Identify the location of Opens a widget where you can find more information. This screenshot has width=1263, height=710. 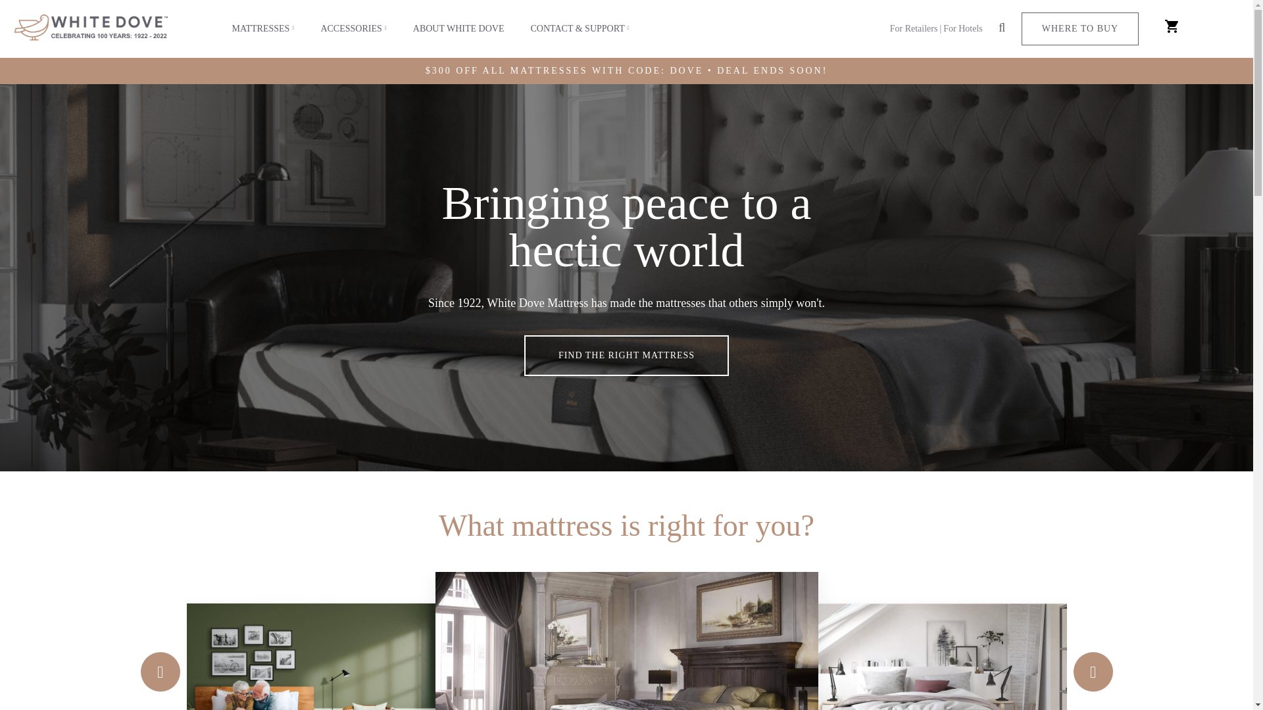
(1192, 686).